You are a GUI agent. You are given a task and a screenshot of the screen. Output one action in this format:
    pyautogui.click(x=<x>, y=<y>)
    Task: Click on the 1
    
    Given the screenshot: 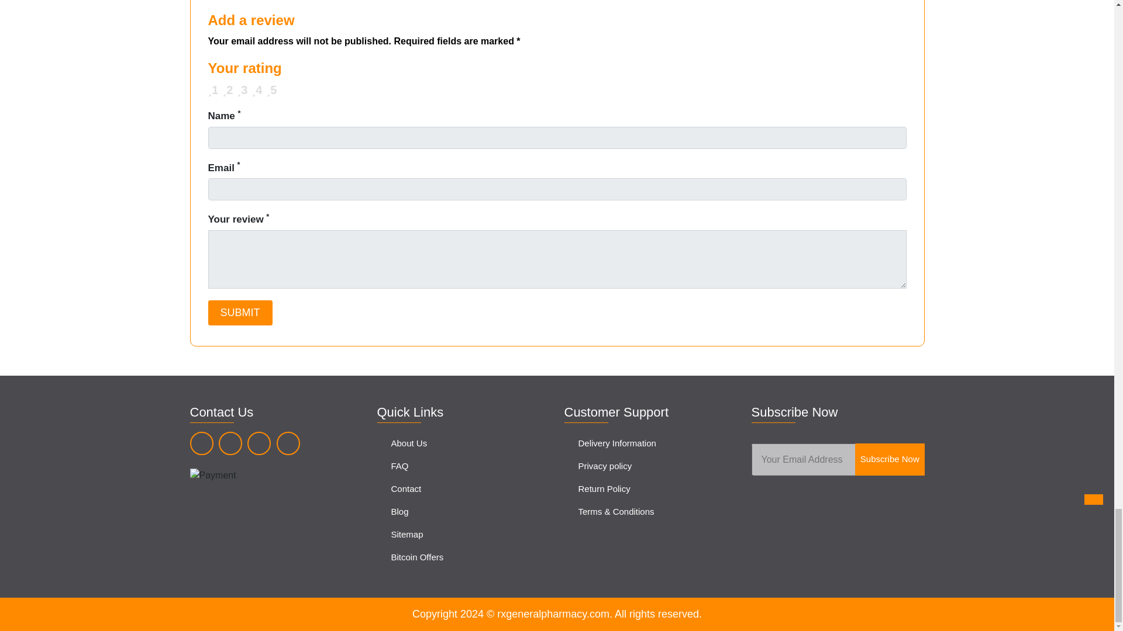 What is the action you would take?
    pyautogui.click(x=212, y=86)
    